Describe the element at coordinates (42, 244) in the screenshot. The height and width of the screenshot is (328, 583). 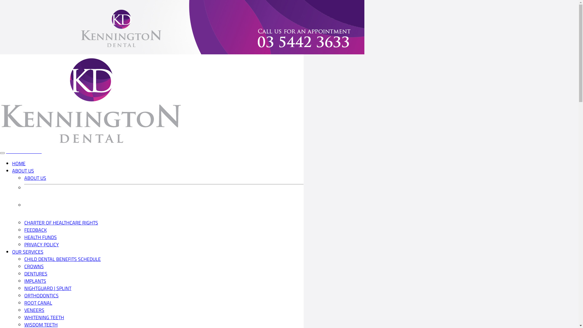
I see `PRIVACY POLICY` at that location.